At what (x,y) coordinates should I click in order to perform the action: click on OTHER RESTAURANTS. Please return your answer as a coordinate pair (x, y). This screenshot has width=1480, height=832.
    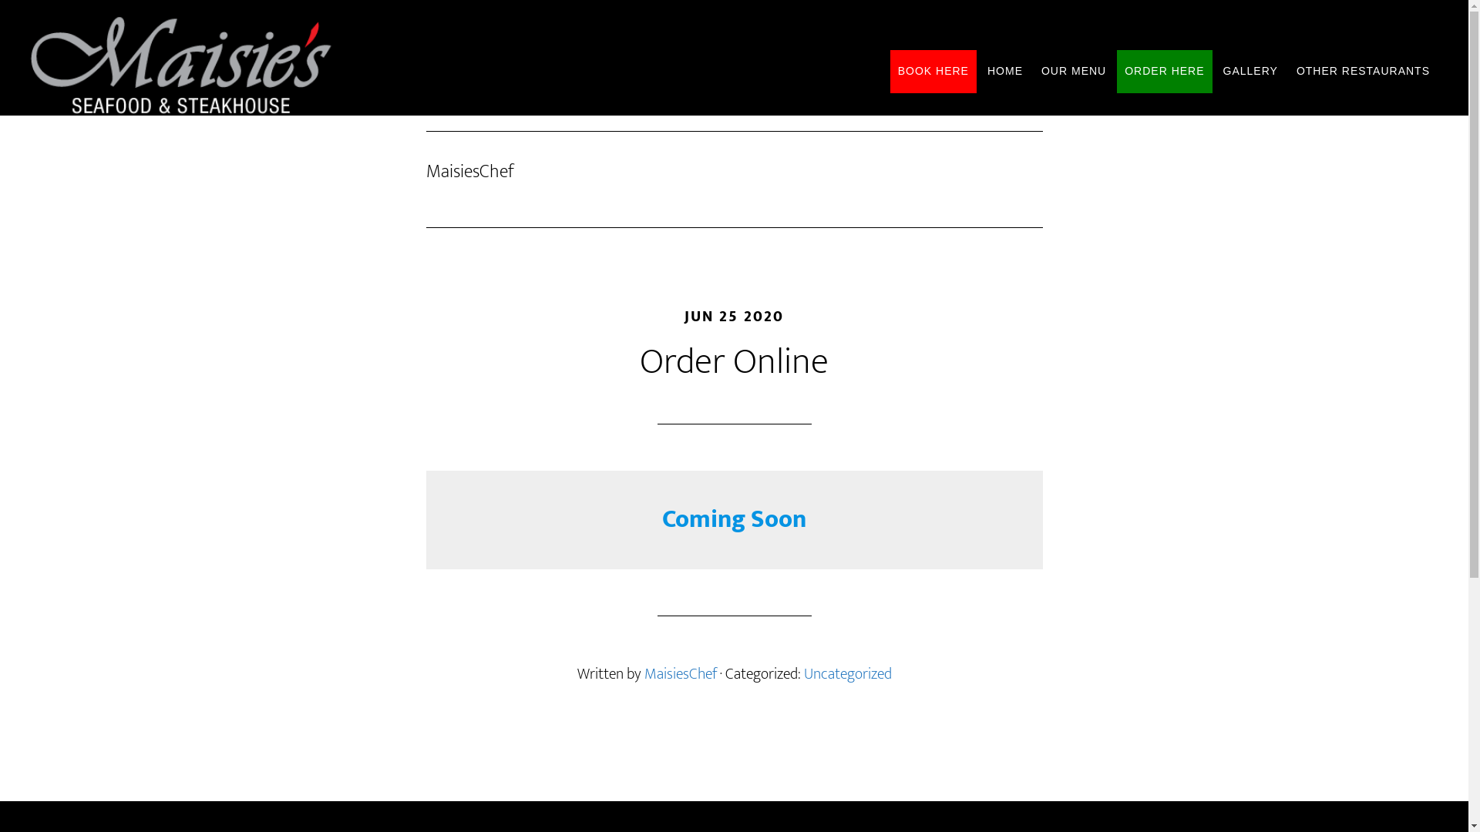
    Looking at the image, I should click on (1363, 72).